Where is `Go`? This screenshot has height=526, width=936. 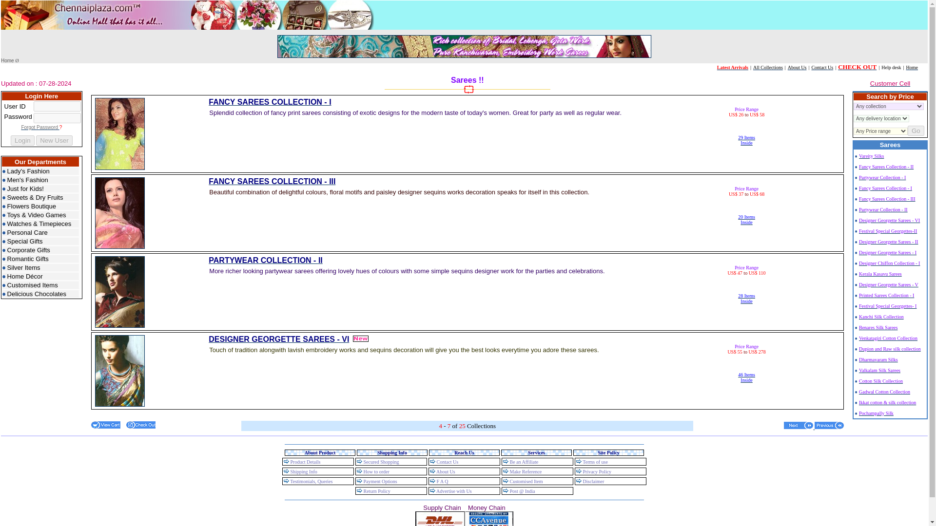 Go is located at coordinates (40, 259).